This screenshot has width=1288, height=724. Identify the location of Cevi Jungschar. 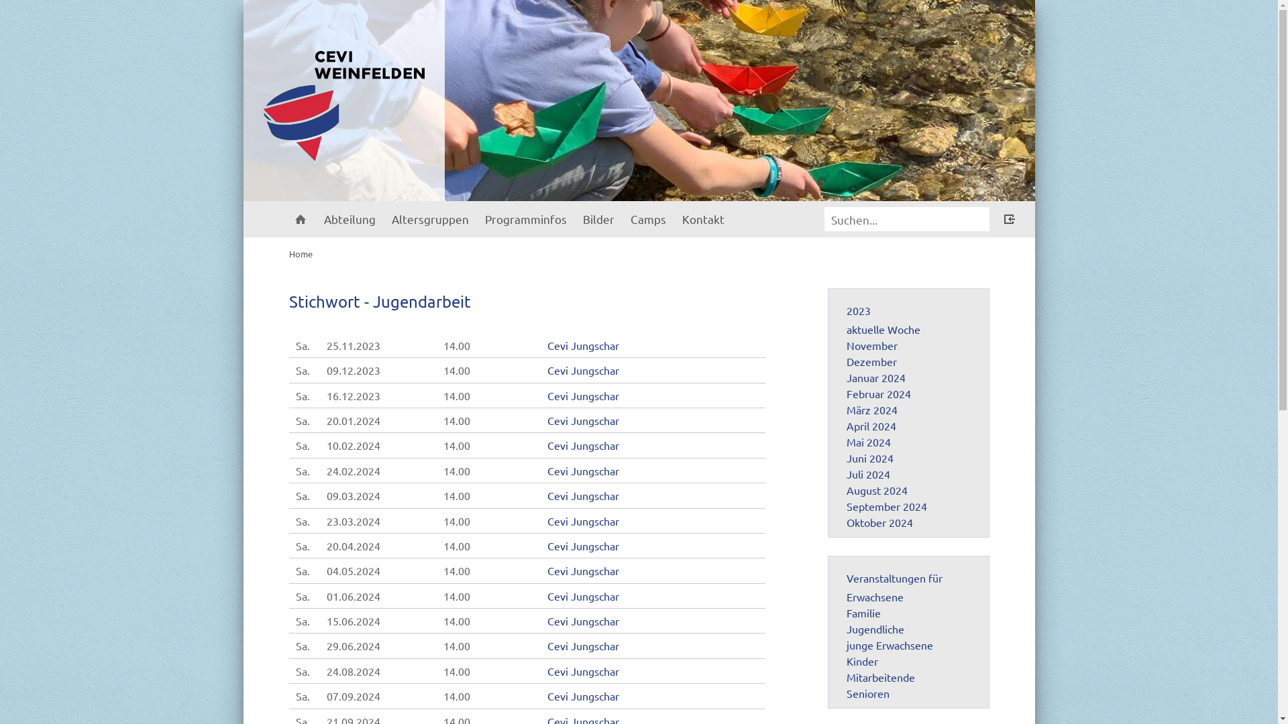
(584, 345).